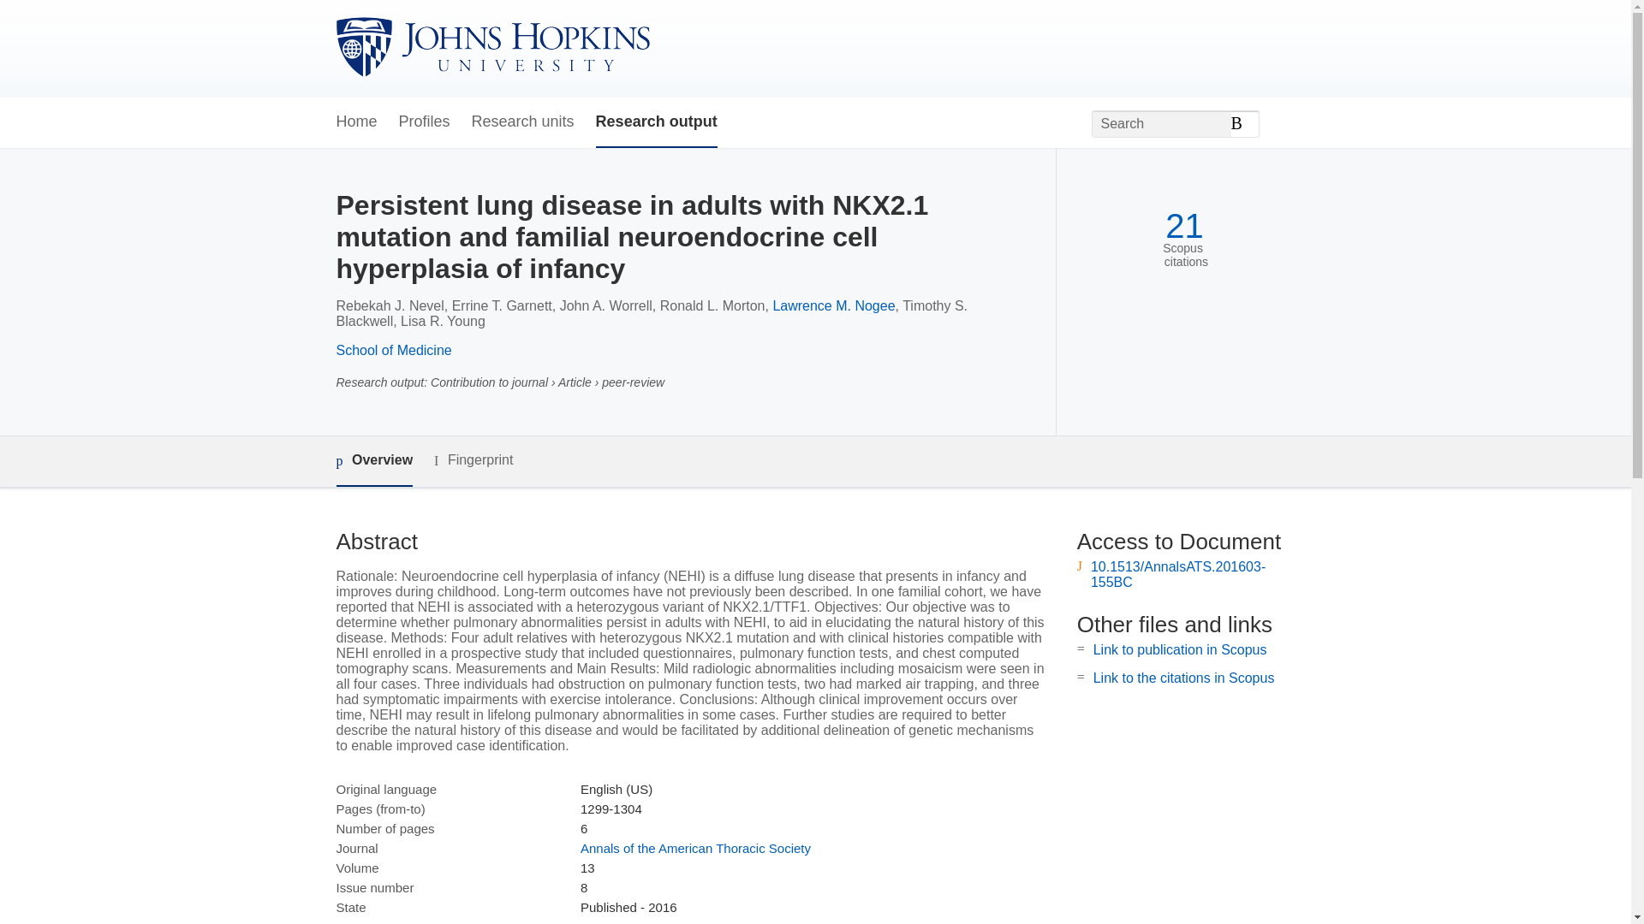 The image size is (1644, 924). I want to click on Fingerprint, so click(473, 460).